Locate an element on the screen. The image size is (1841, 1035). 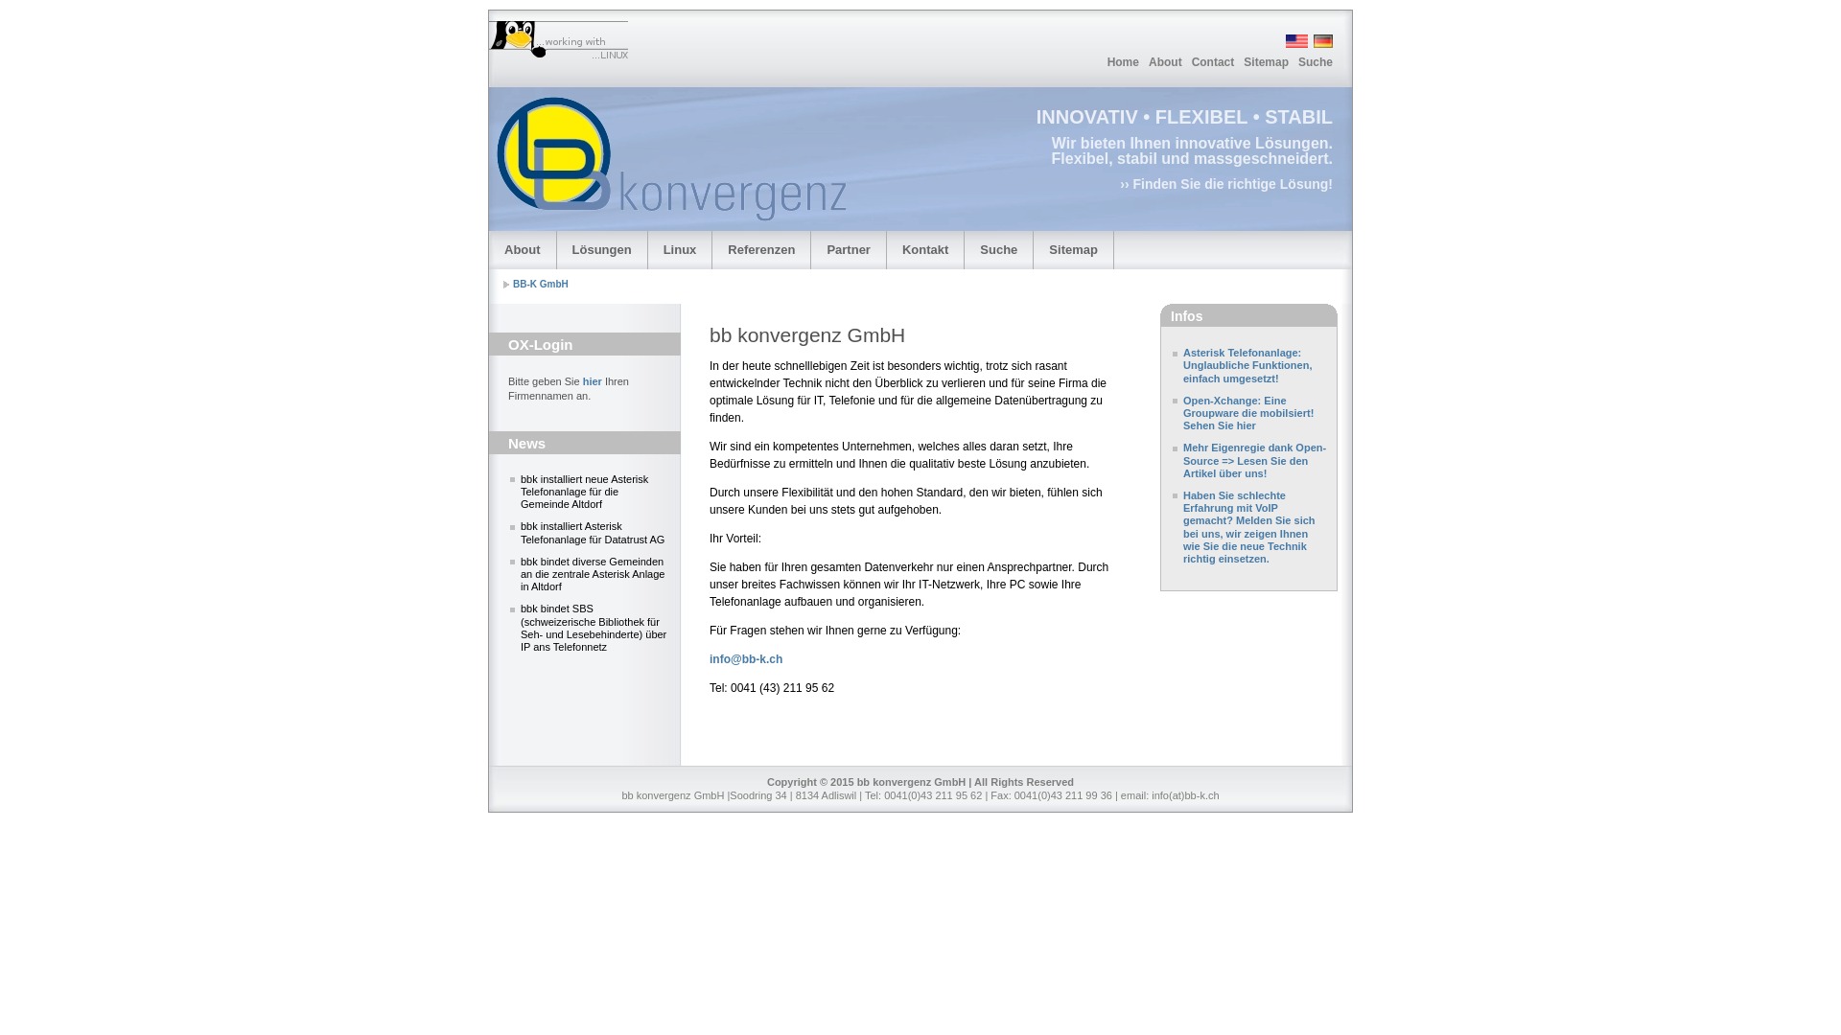
info@bb-k.ch is located at coordinates (746, 659).